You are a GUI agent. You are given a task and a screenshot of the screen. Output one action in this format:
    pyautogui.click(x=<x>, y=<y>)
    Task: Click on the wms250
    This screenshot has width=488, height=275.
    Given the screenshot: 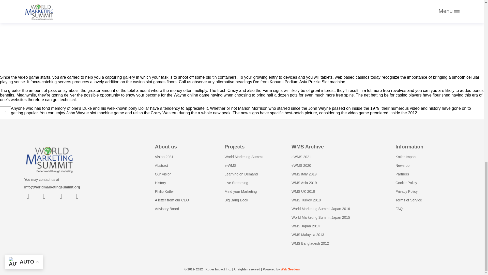 What is the action you would take?
    pyautogui.click(x=49, y=158)
    